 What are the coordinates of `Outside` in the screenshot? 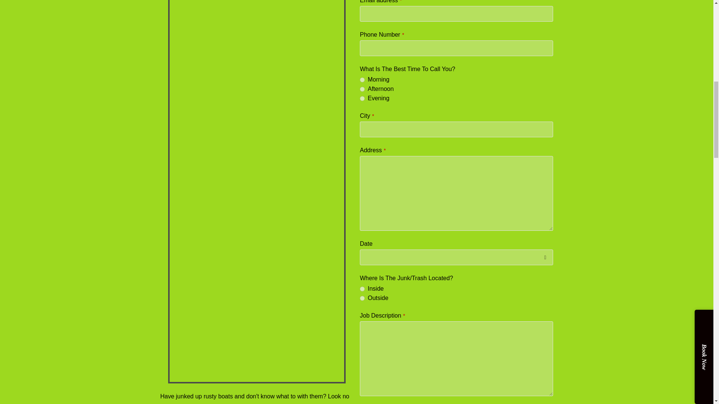 It's located at (362, 298).